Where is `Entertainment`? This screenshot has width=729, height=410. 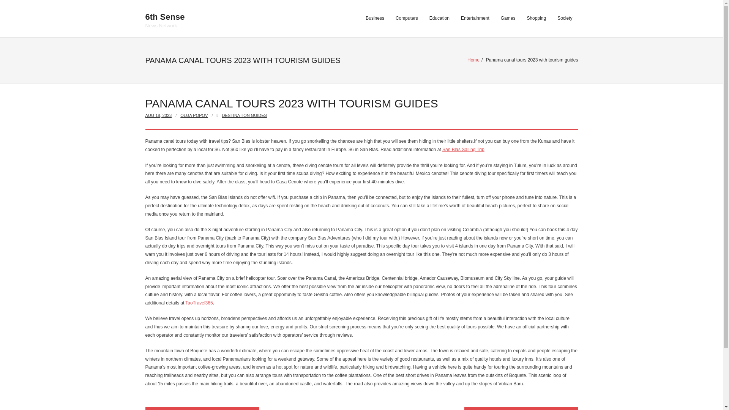
Entertainment is located at coordinates (475, 19).